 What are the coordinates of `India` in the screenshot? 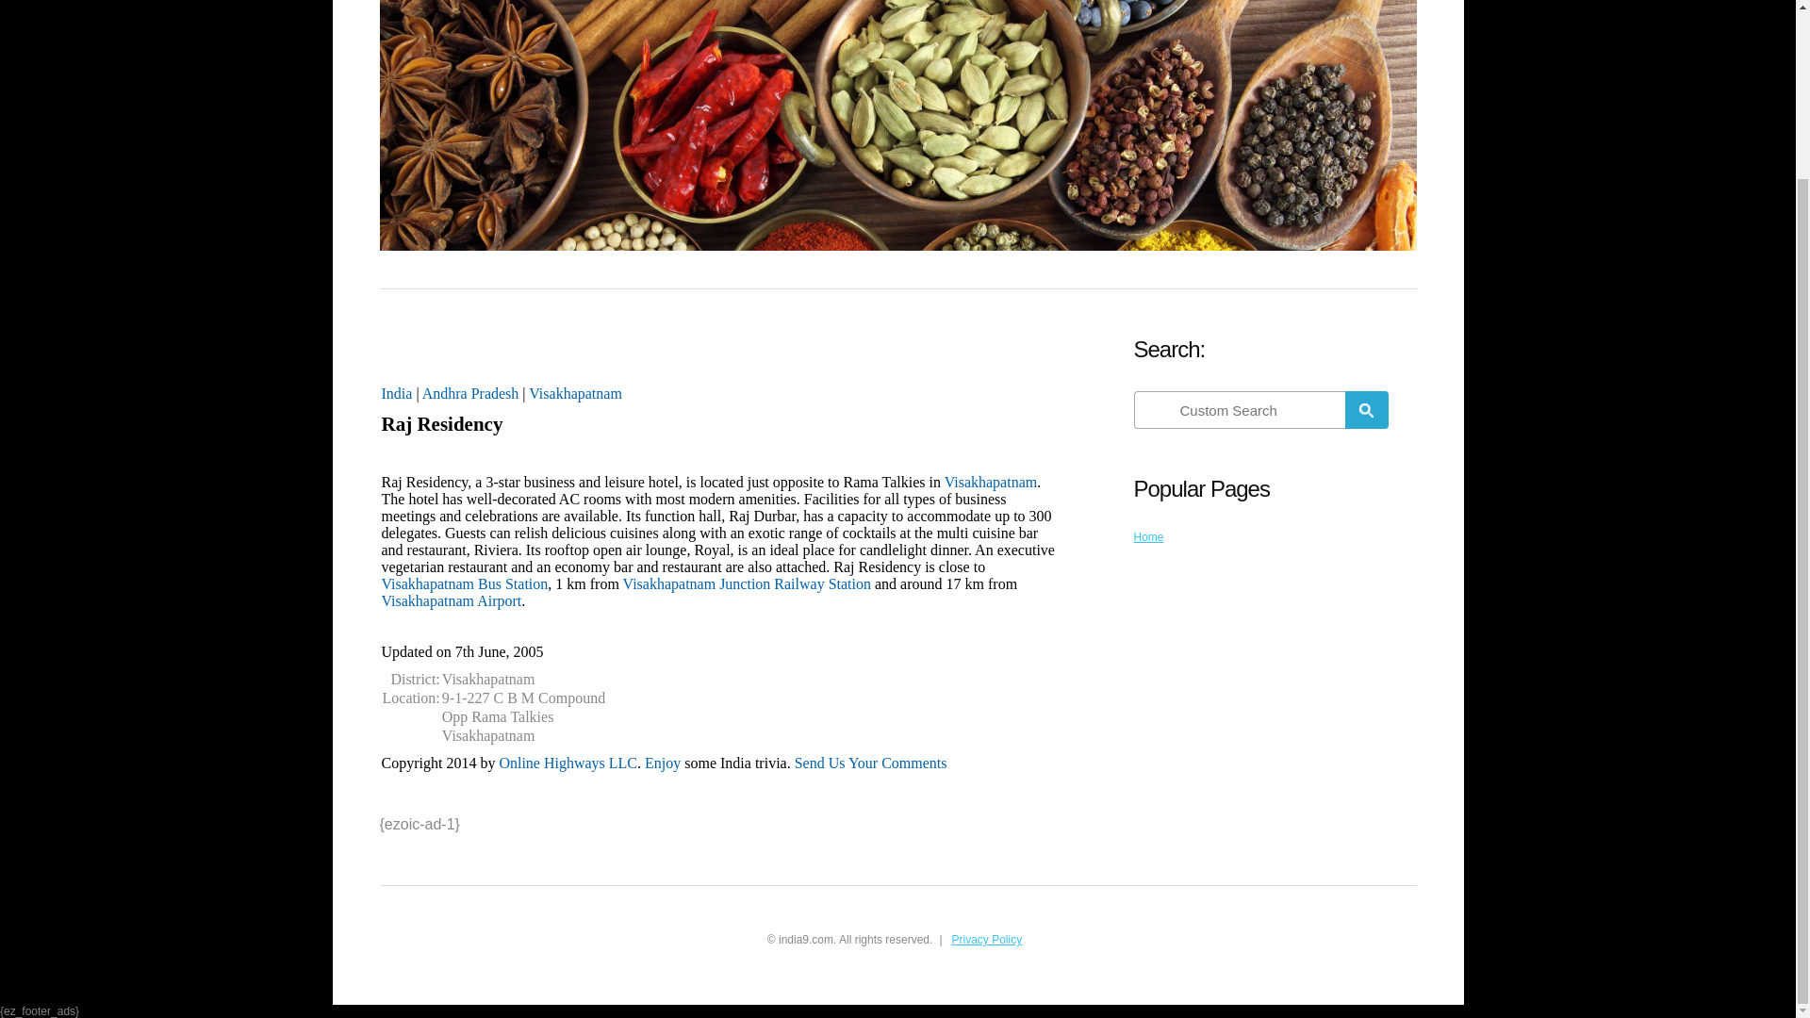 It's located at (396, 393).